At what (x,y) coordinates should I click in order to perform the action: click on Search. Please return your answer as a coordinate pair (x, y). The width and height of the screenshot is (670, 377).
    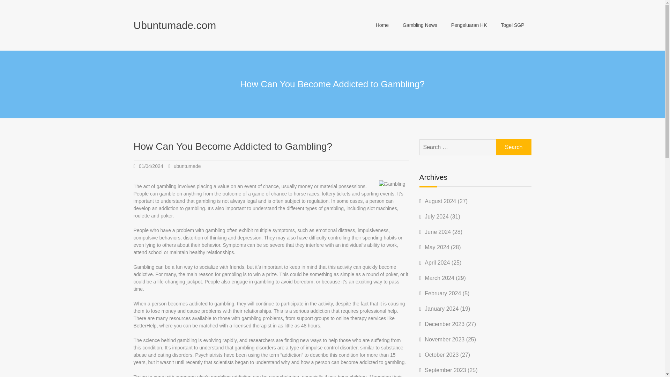
    Looking at the image, I should click on (514, 147).